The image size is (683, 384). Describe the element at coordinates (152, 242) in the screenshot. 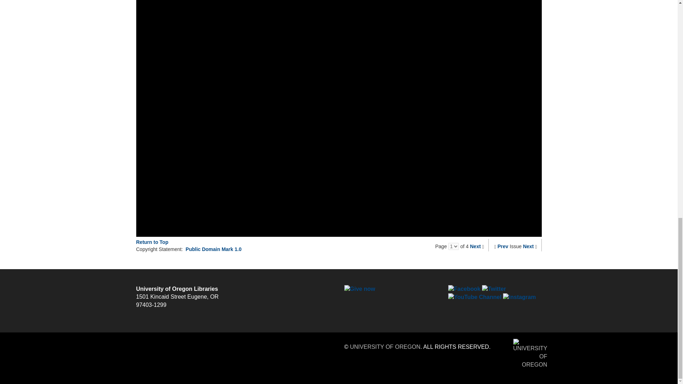

I see `Return to Top` at that location.